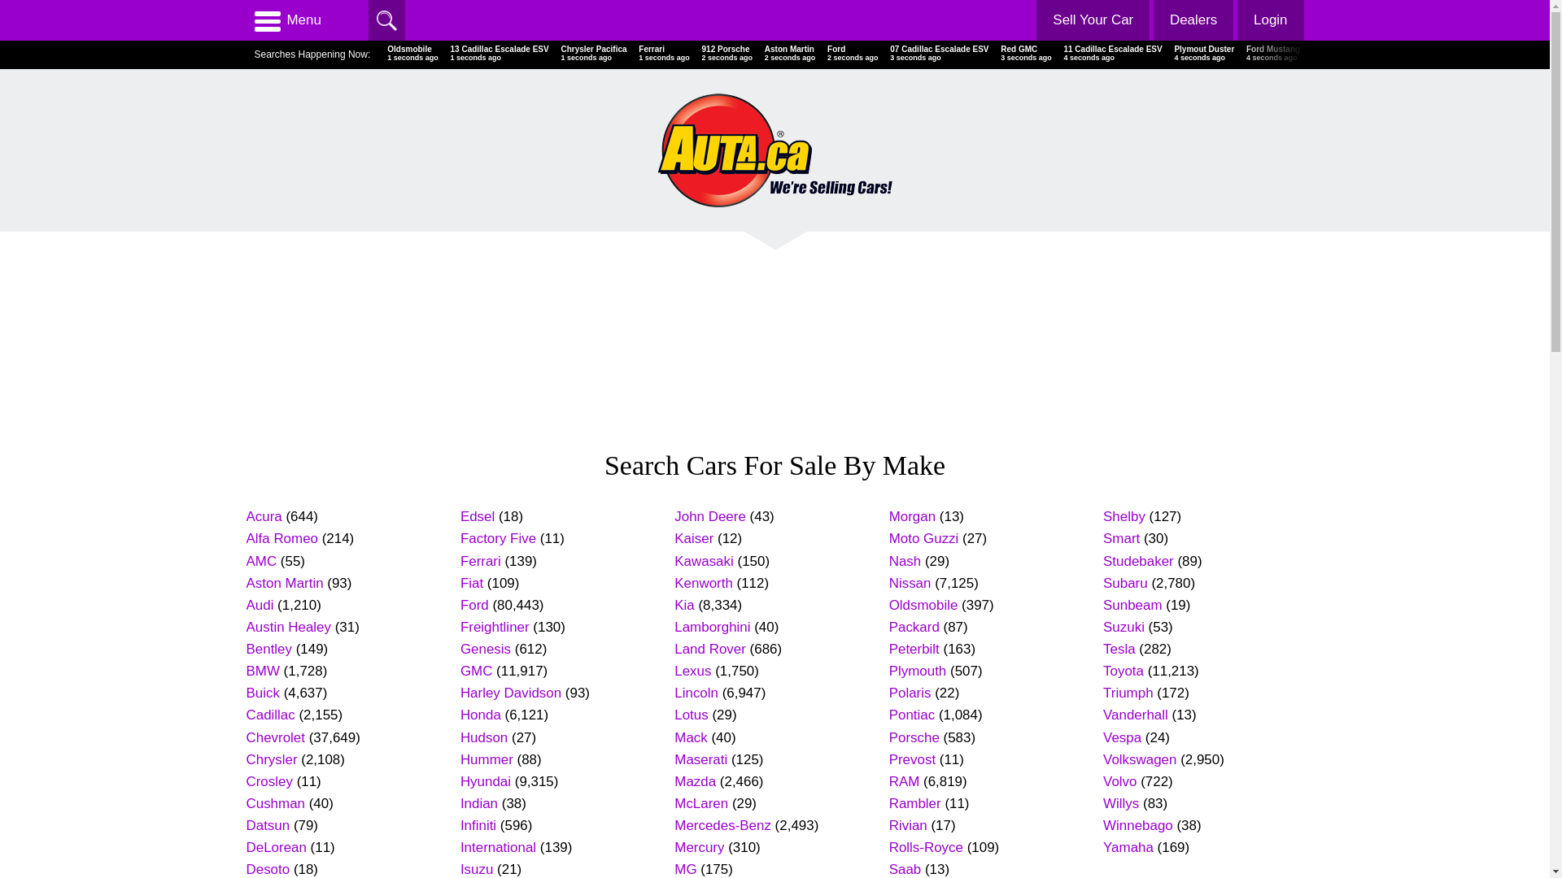  What do you see at coordinates (486, 649) in the screenshot?
I see `Genesis` at bounding box center [486, 649].